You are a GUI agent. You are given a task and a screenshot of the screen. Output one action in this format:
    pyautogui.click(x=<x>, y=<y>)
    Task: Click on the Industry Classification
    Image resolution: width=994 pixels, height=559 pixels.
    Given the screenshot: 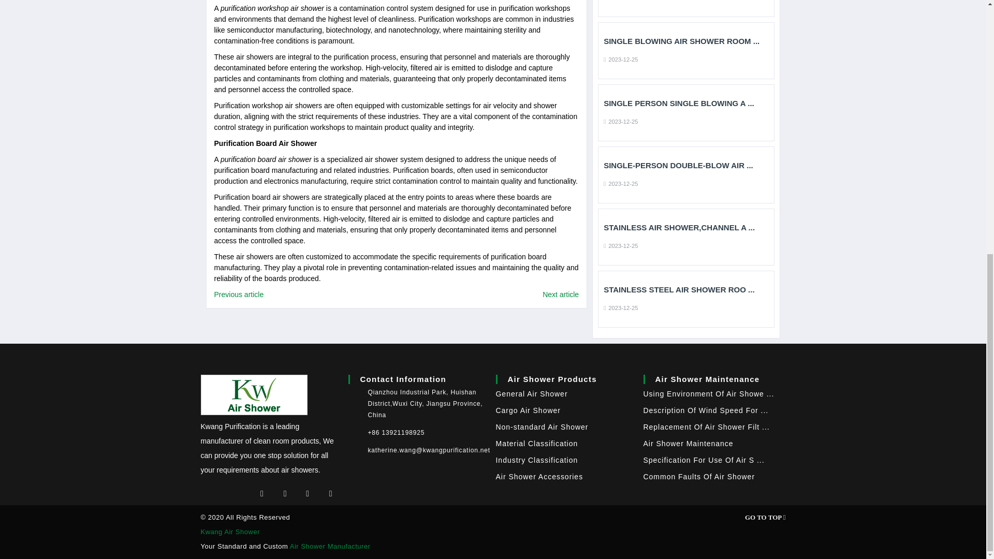 What is the action you would take?
    pyautogui.click(x=537, y=460)
    